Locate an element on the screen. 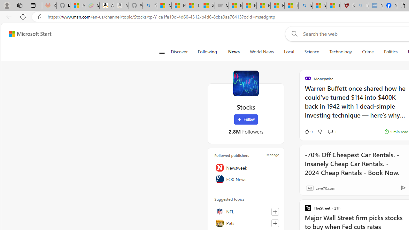 This screenshot has width=409, height=230. Ad Choice is located at coordinates (403, 188).